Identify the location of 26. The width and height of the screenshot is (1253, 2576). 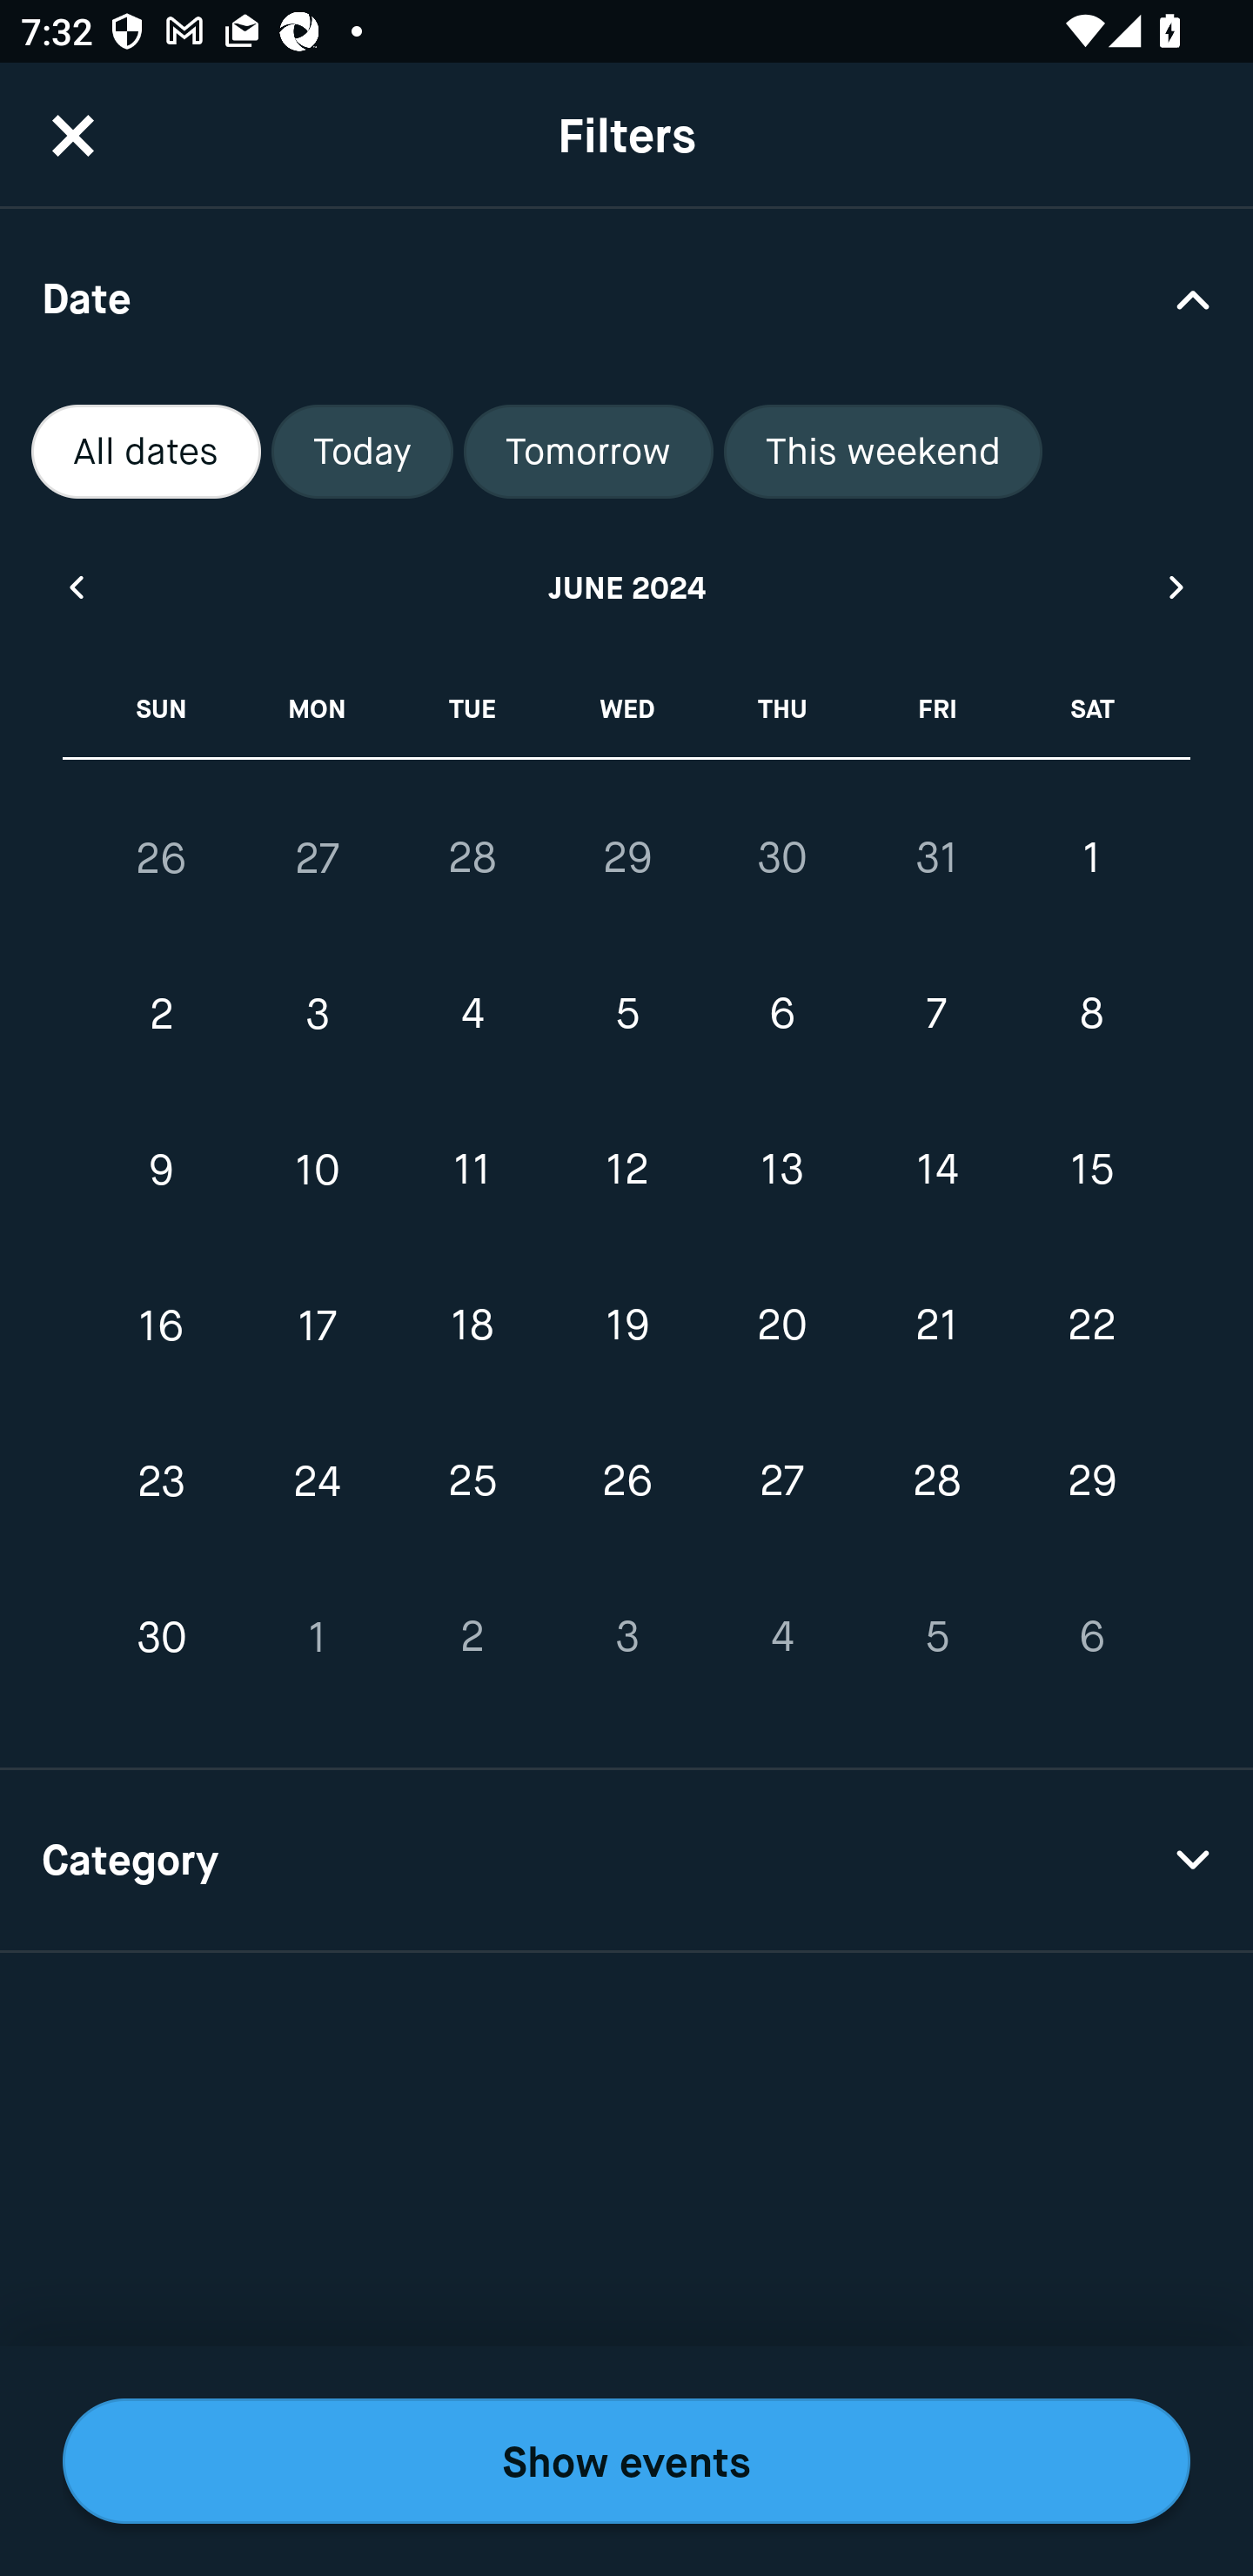
(162, 858).